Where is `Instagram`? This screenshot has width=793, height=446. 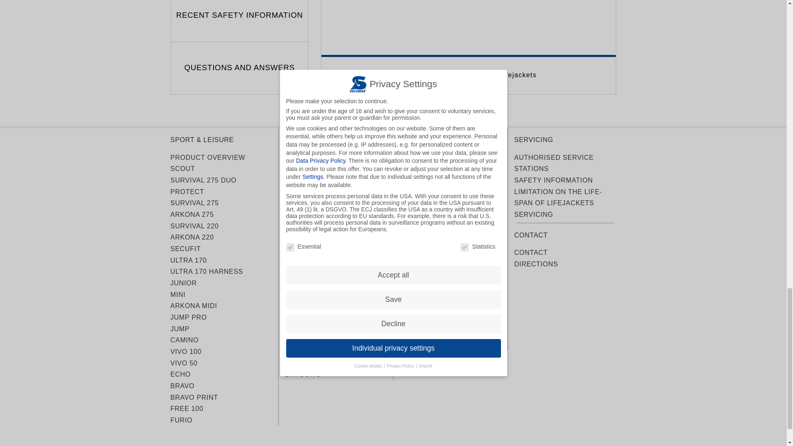 Instagram is located at coordinates (579, 280).